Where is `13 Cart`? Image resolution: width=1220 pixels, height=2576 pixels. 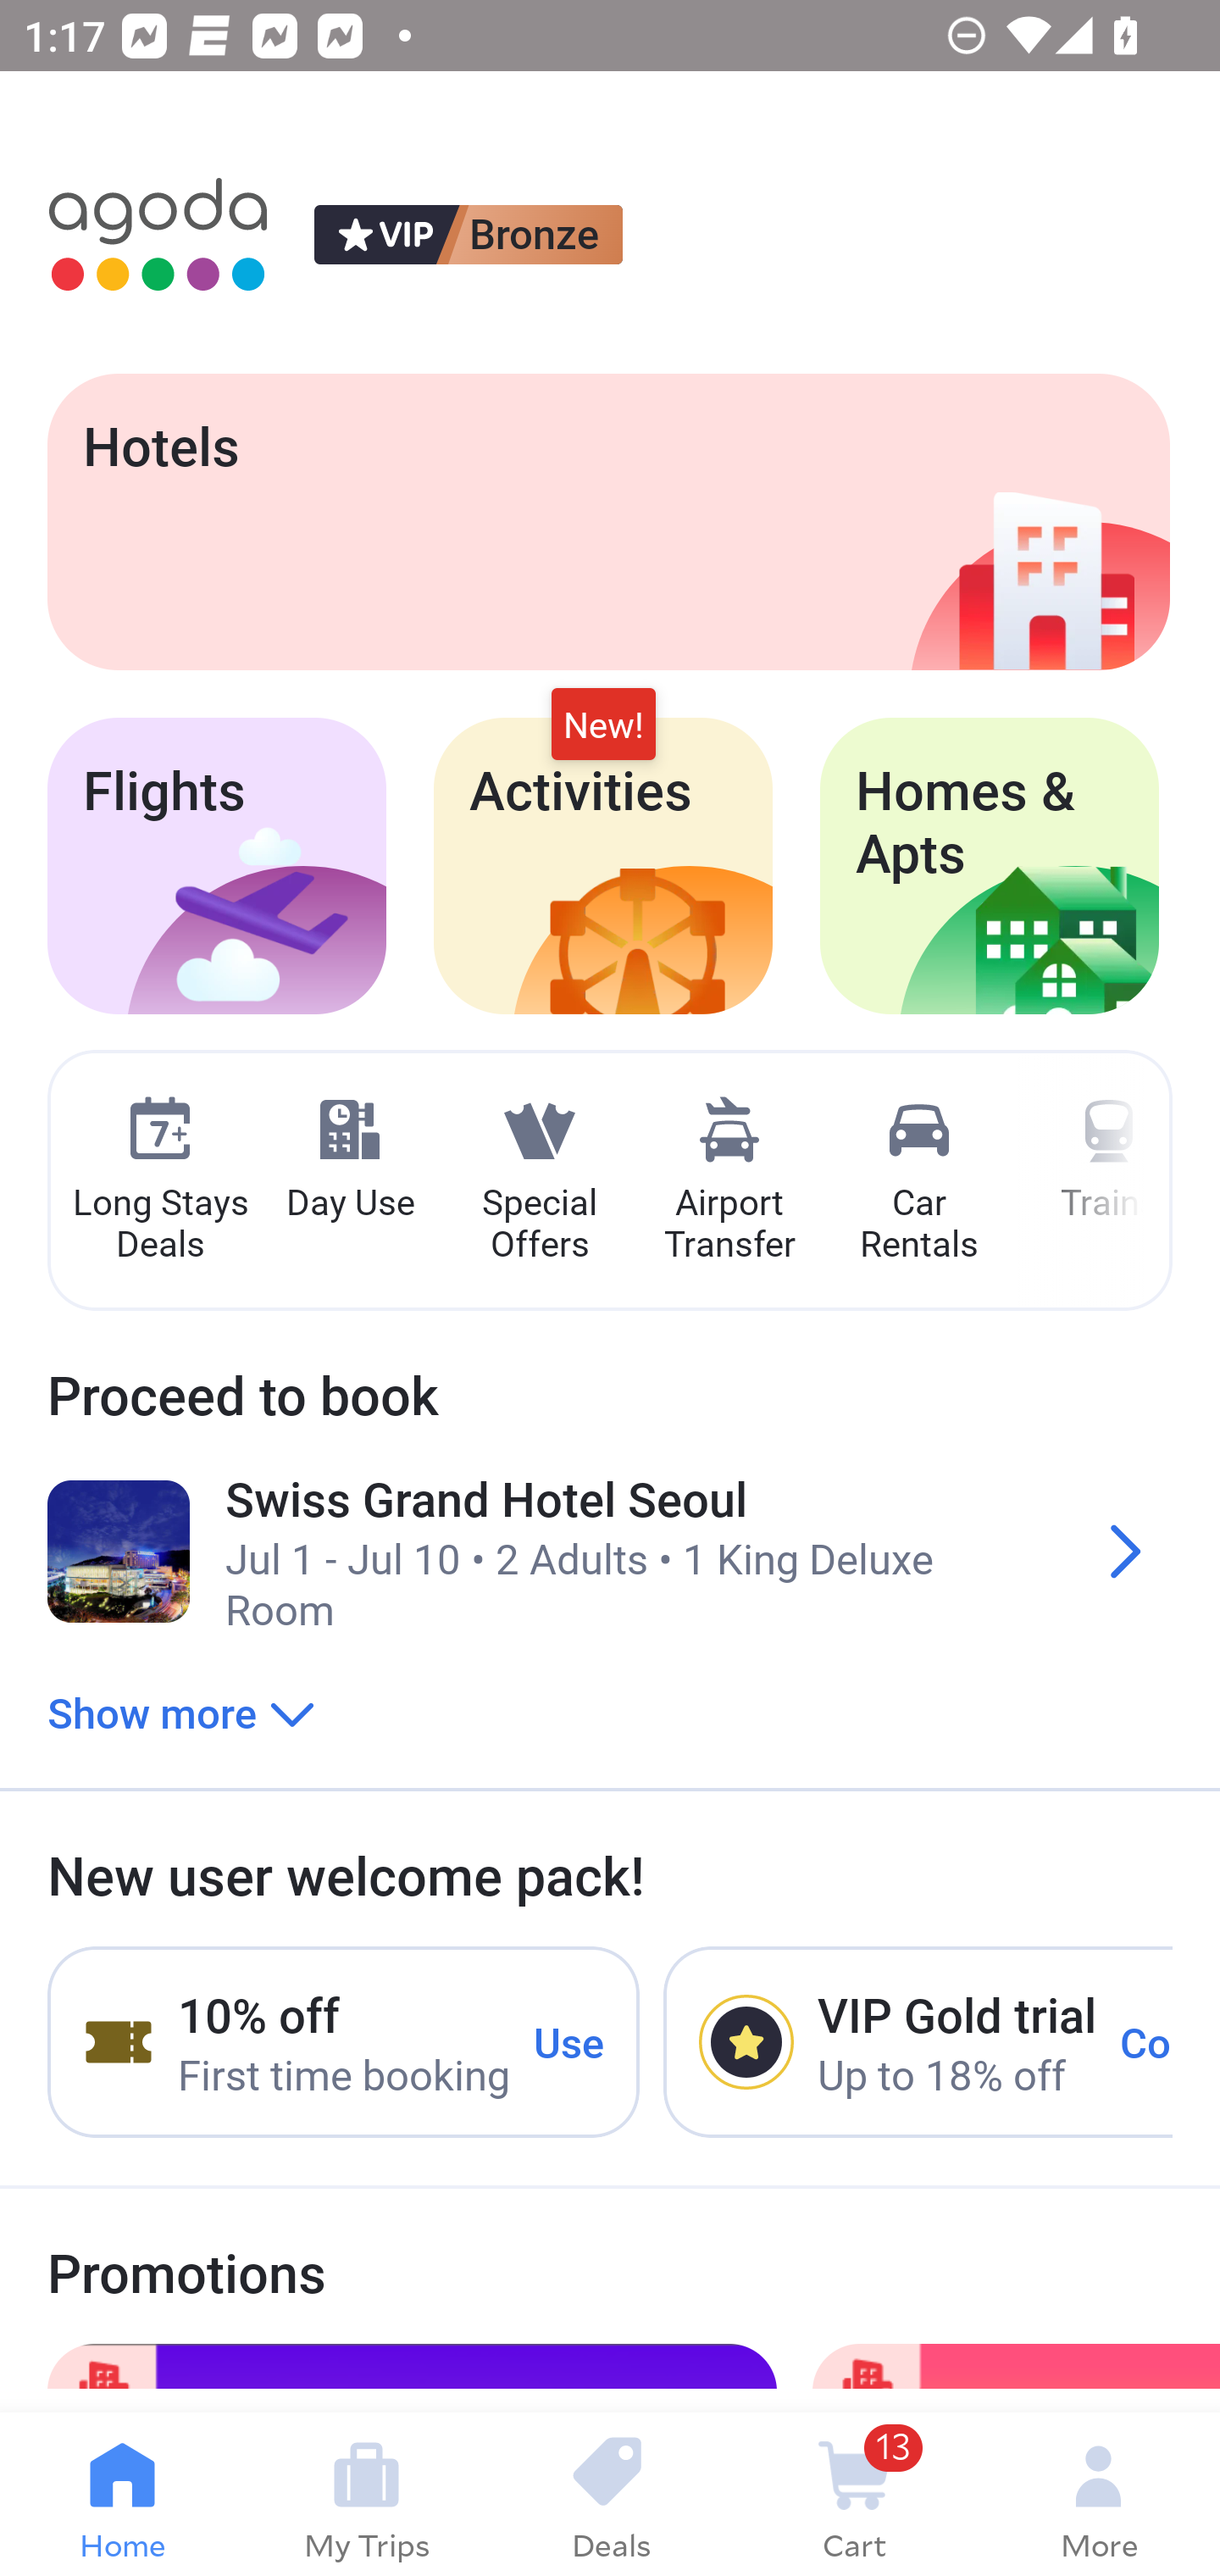
13 Cart is located at coordinates (854, 2495).